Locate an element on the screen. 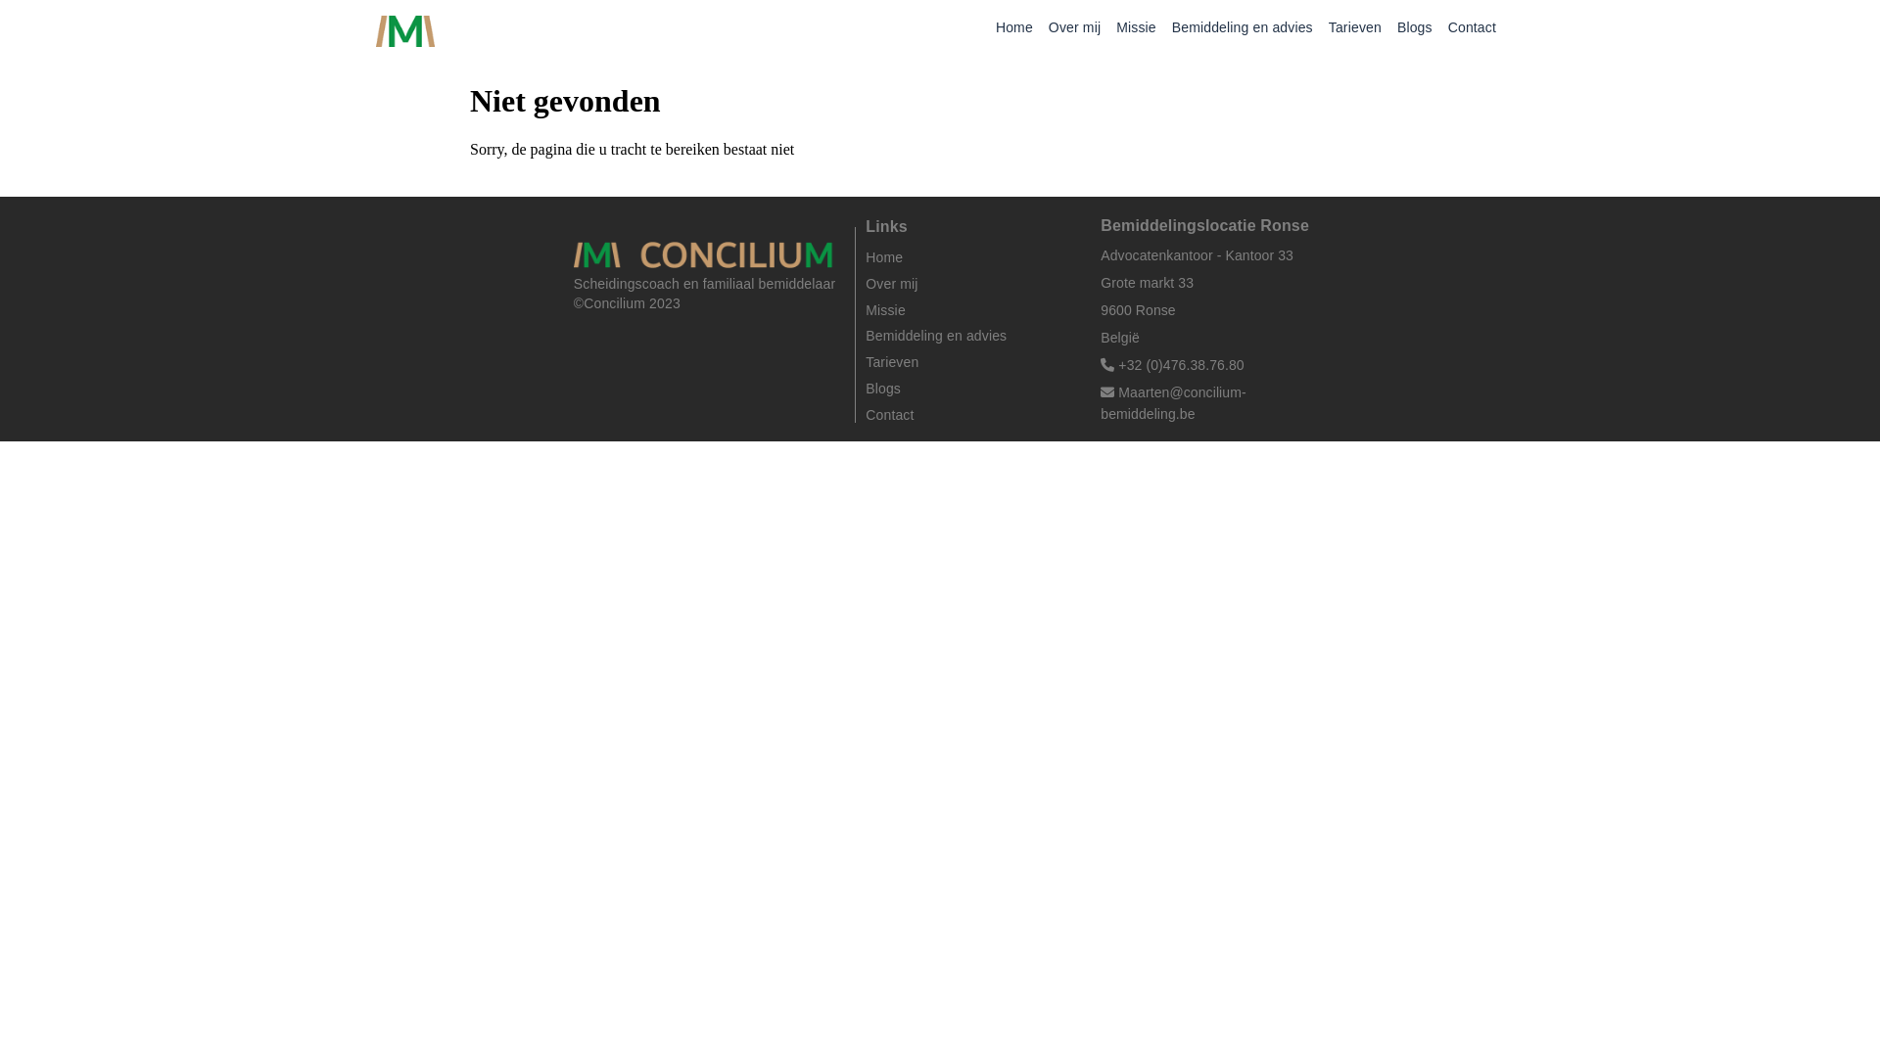  Bemiddeling en advies is located at coordinates (973, 336).